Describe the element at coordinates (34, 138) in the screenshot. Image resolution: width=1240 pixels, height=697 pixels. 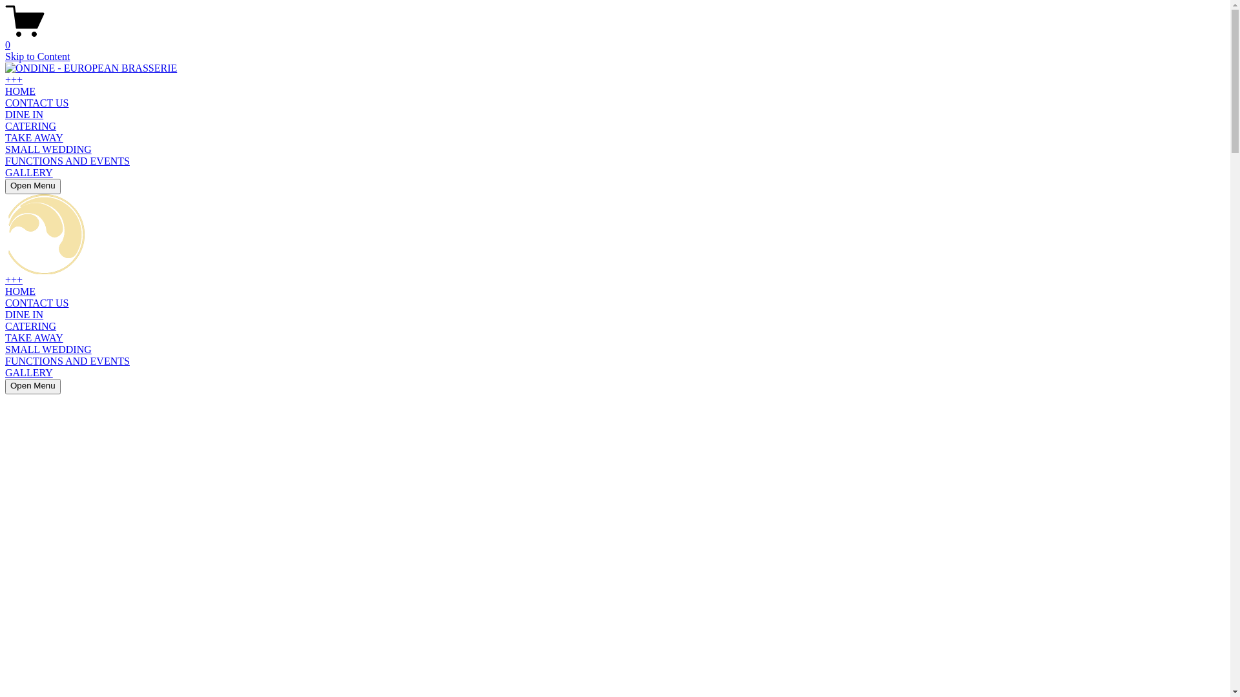
I see `TAKE AWAY` at that location.